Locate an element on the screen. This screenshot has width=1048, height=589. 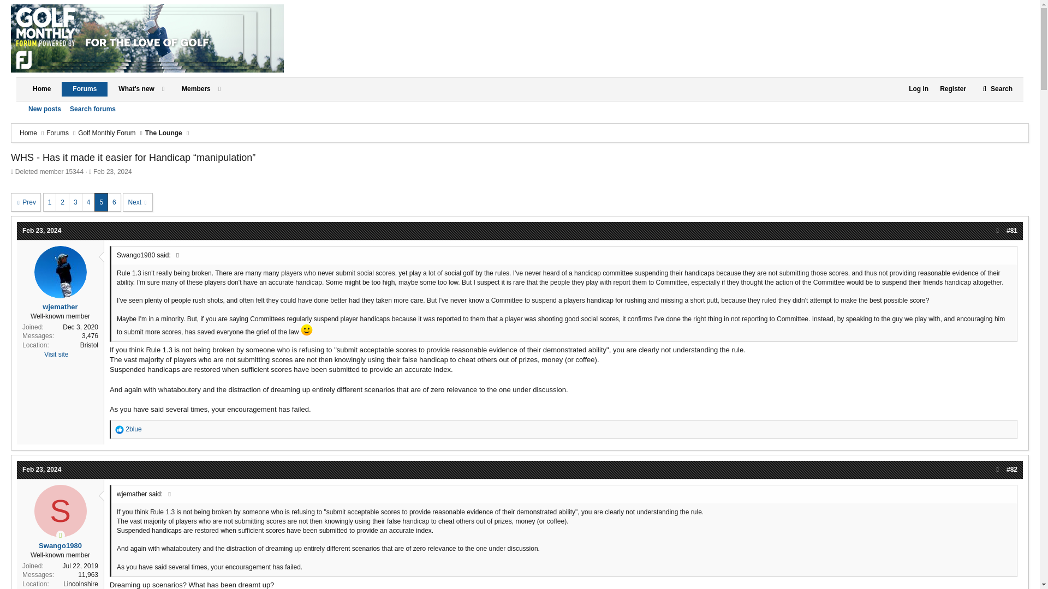
The Lounge is located at coordinates (41, 230).